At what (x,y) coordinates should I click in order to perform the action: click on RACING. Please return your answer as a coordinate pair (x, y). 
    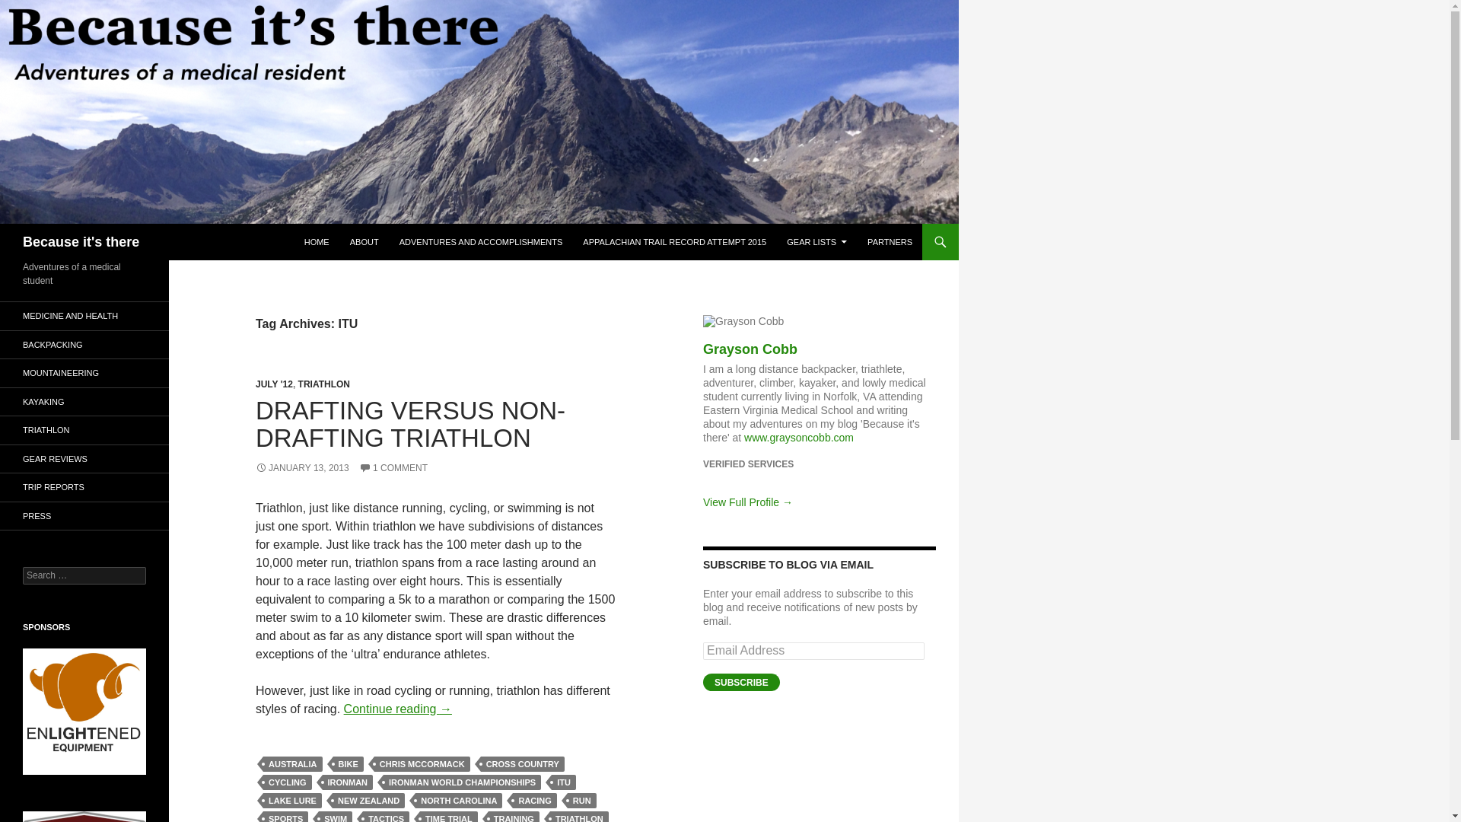
    Looking at the image, I should click on (534, 801).